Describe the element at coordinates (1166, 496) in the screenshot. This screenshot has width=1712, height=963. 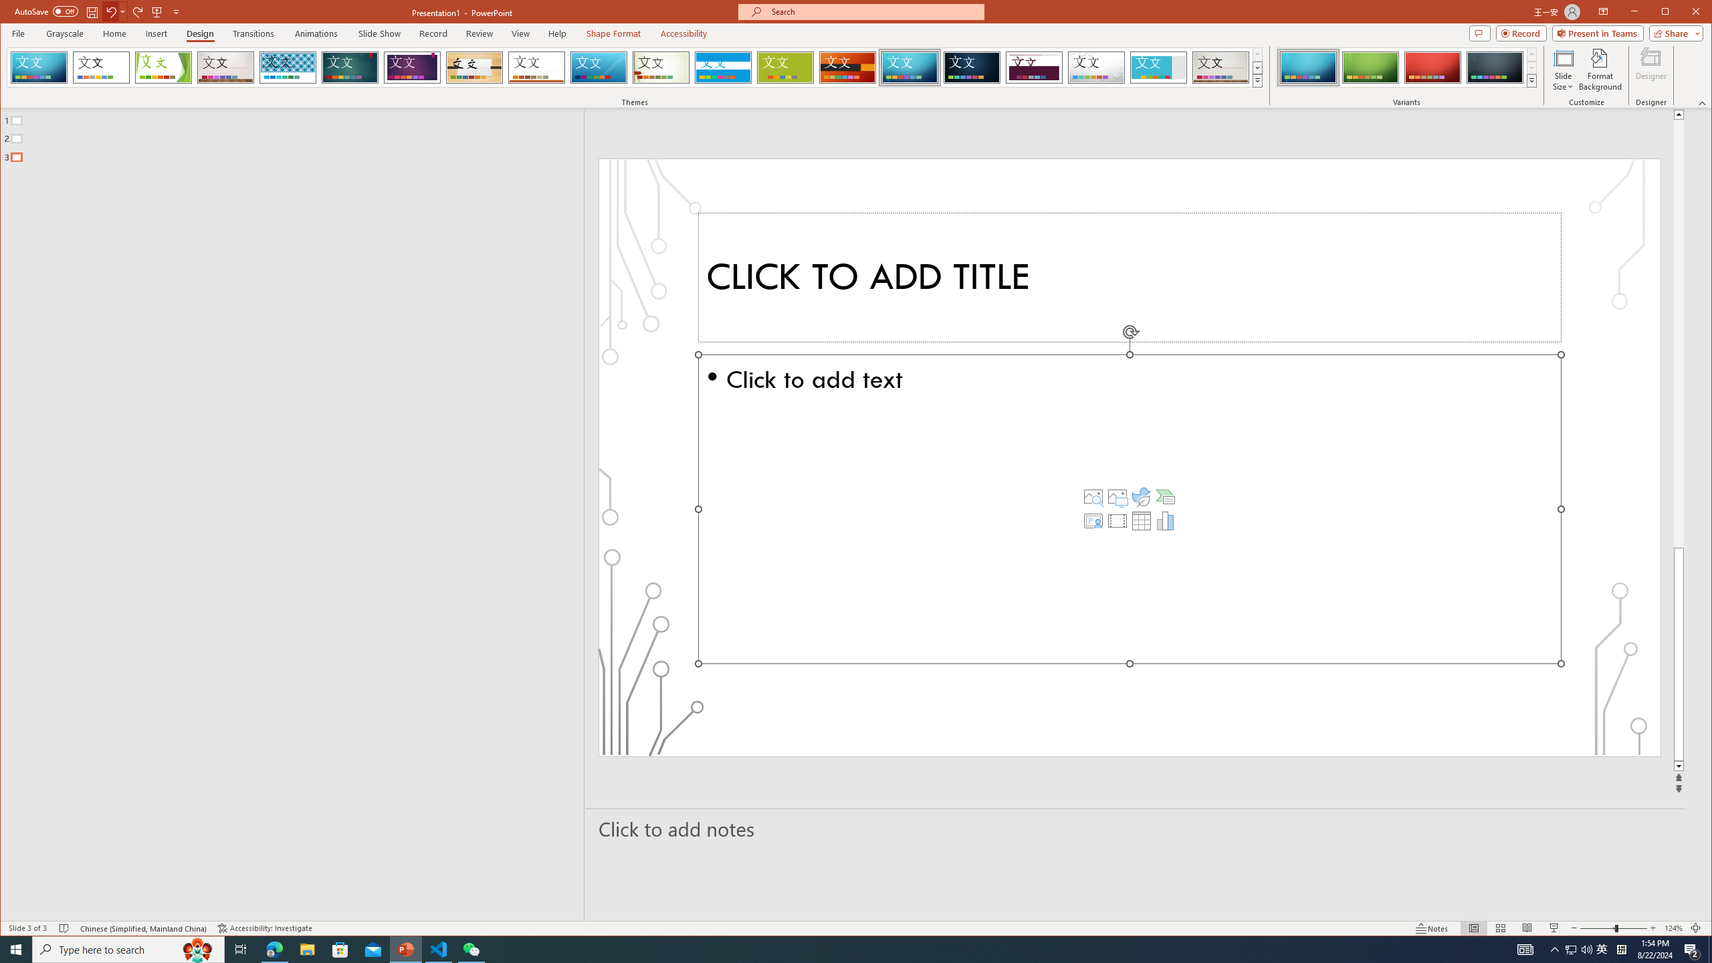
I see `Insert a SmartArt Graphic` at that location.